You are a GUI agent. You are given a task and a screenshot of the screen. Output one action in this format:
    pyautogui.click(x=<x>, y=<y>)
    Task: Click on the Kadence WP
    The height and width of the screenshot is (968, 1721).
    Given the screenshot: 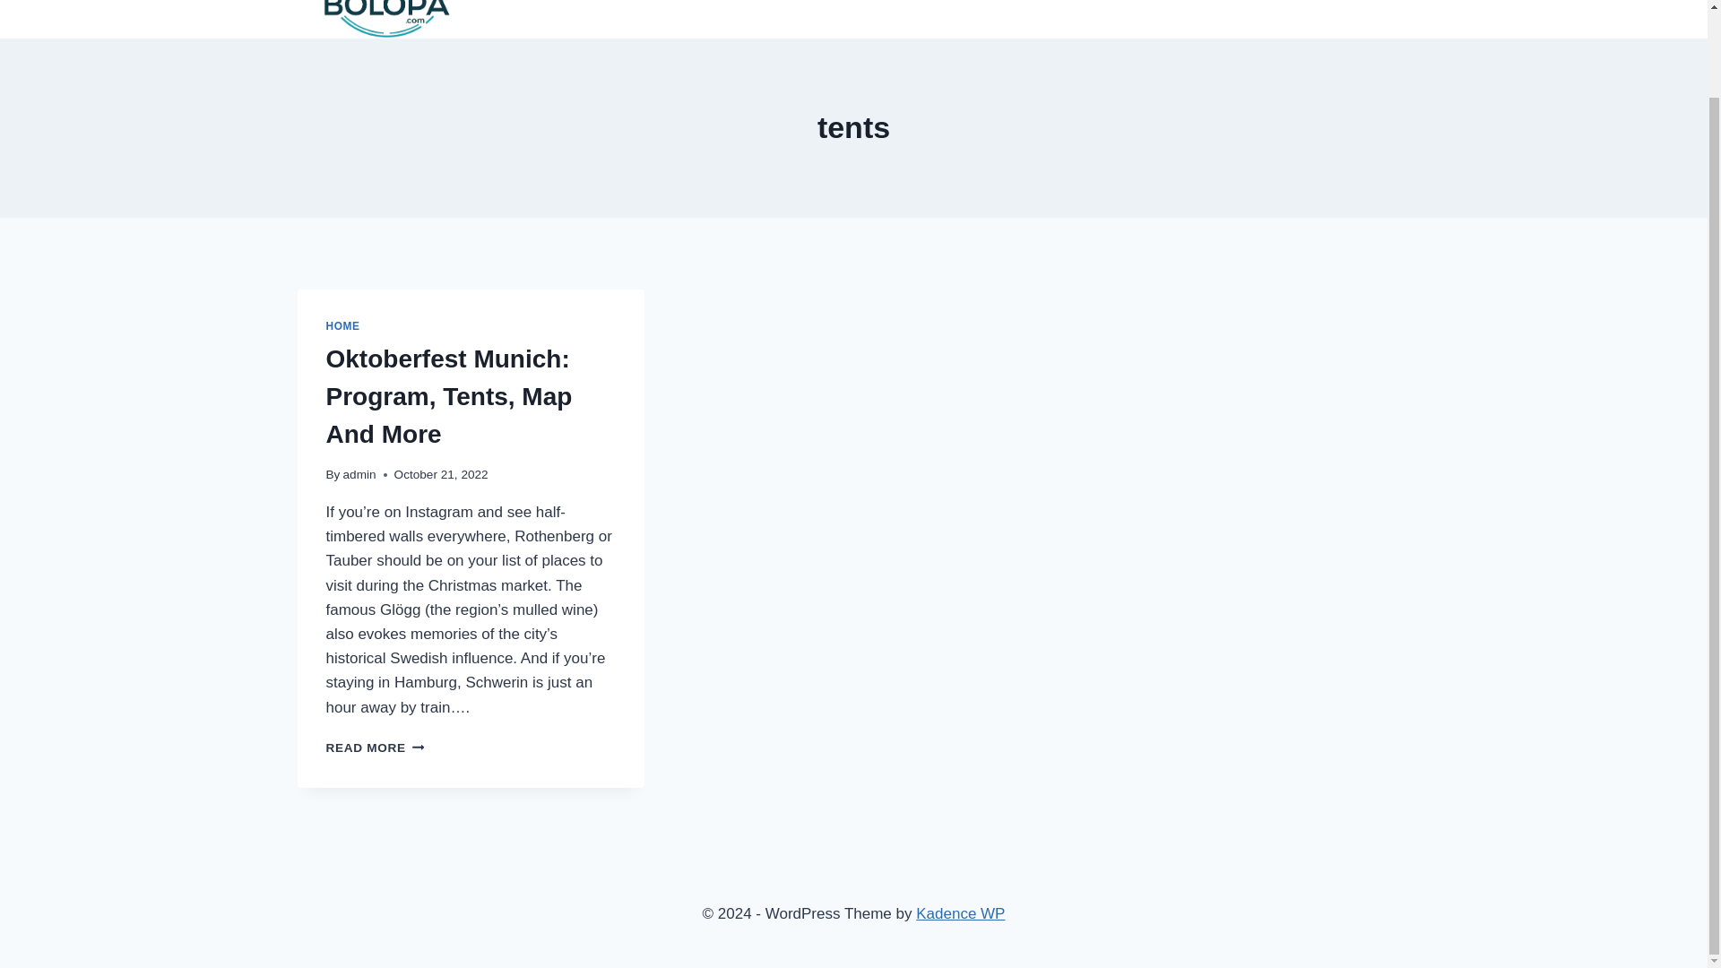 What is the action you would take?
    pyautogui.click(x=960, y=913)
    